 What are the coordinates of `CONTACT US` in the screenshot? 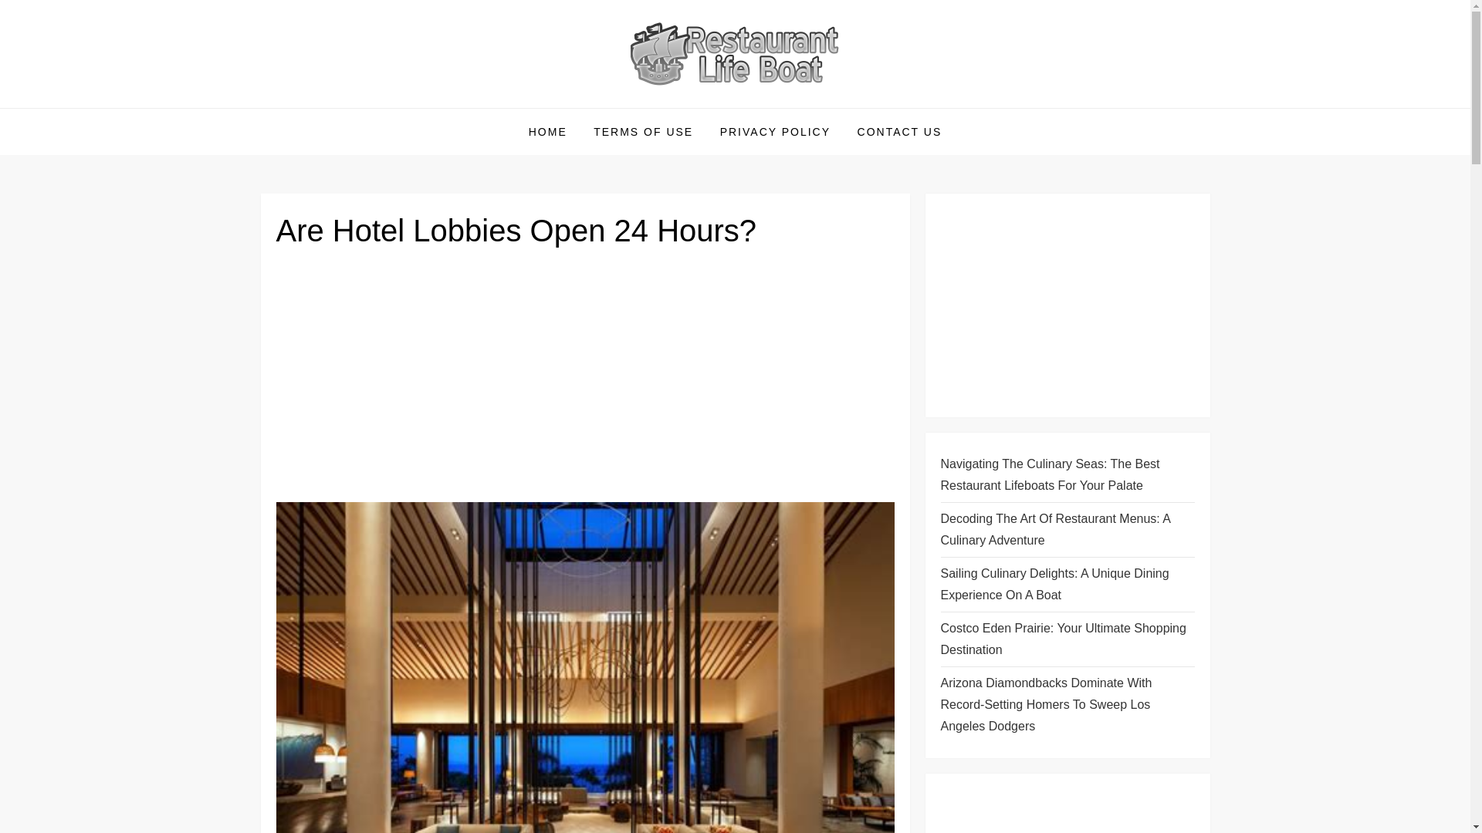 It's located at (900, 131).